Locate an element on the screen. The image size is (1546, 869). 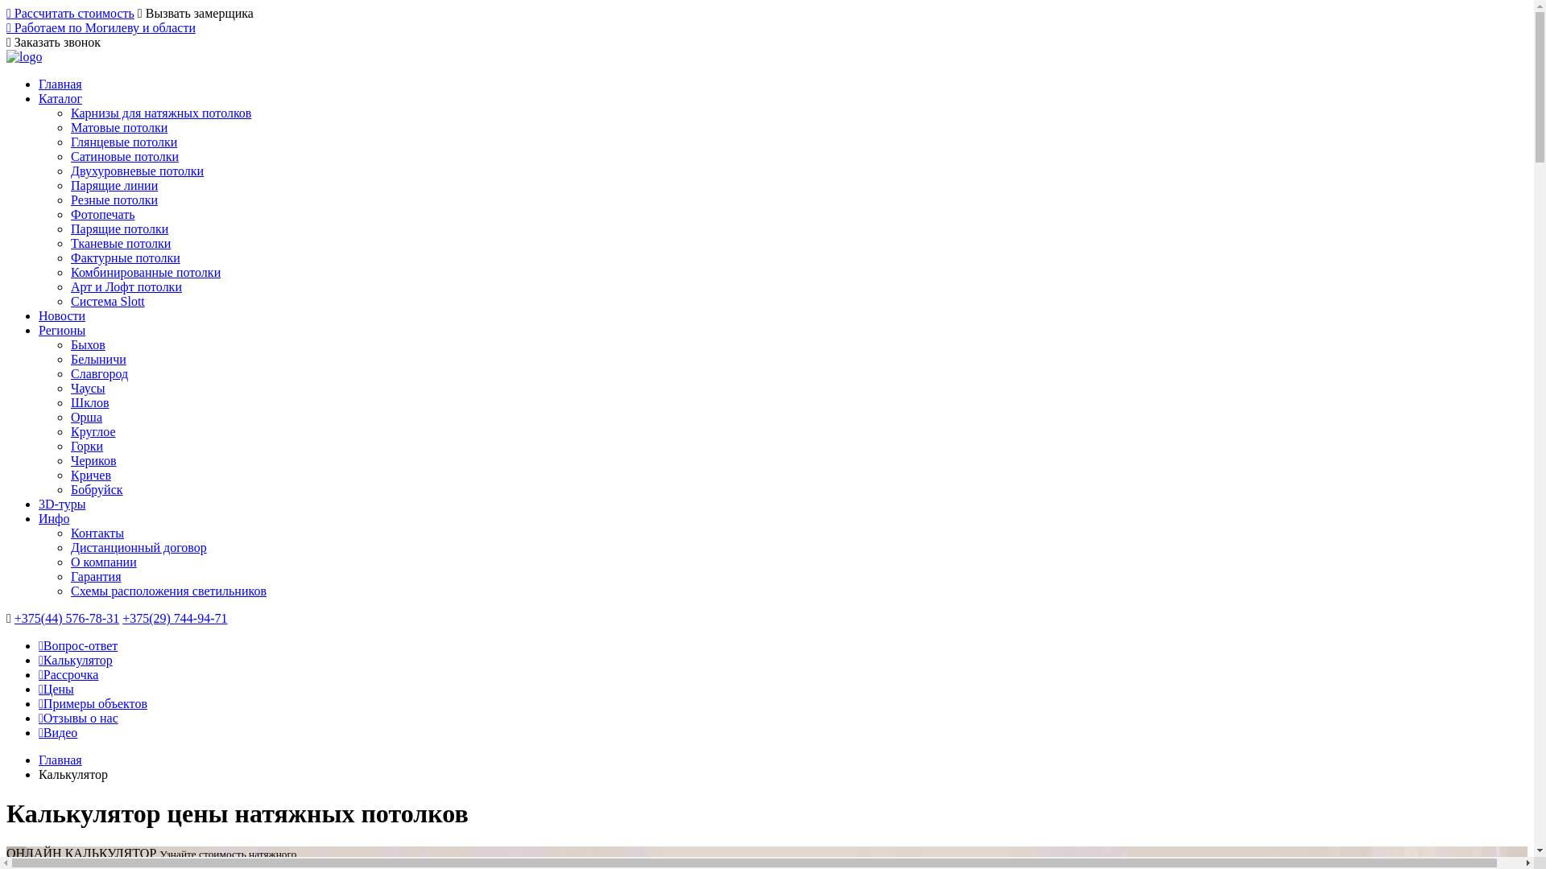
+375(44) 576-78-31 is located at coordinates (67, 618).